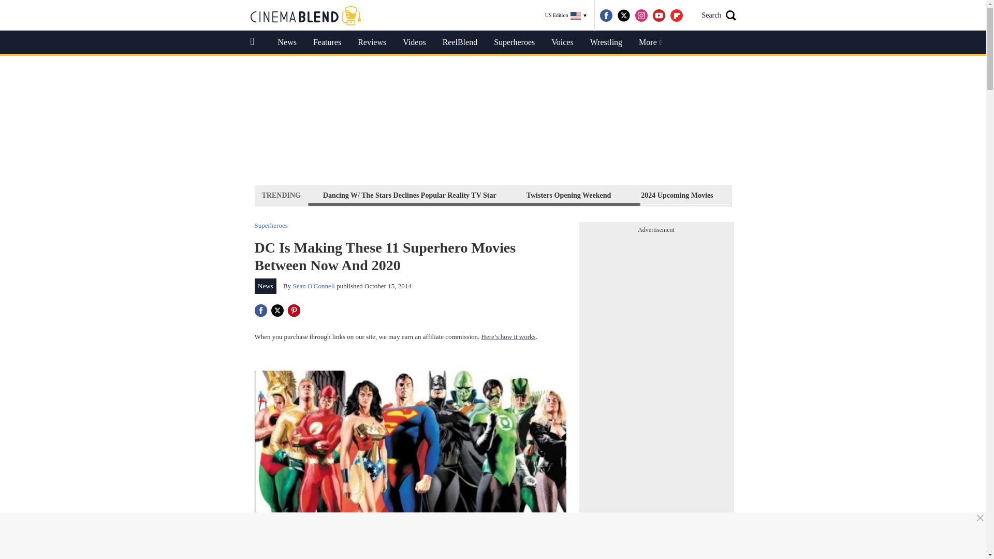  Describe the element at coordinates (566, 16) in the screenshot. I see `US Edition` at that location.